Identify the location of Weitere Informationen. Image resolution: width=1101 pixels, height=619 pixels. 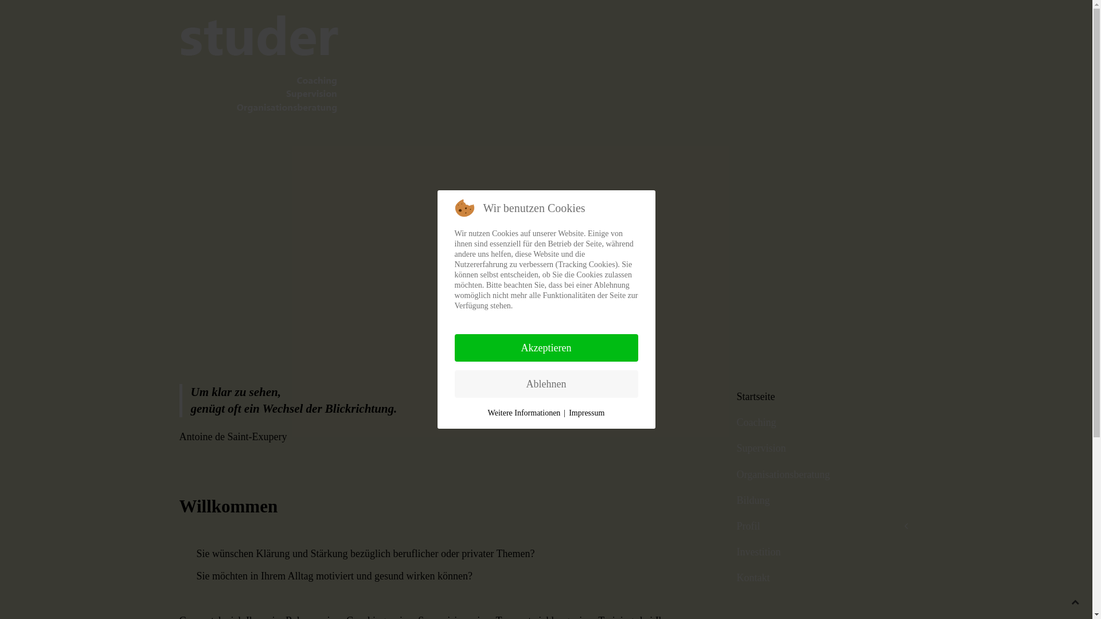
(524, 413).